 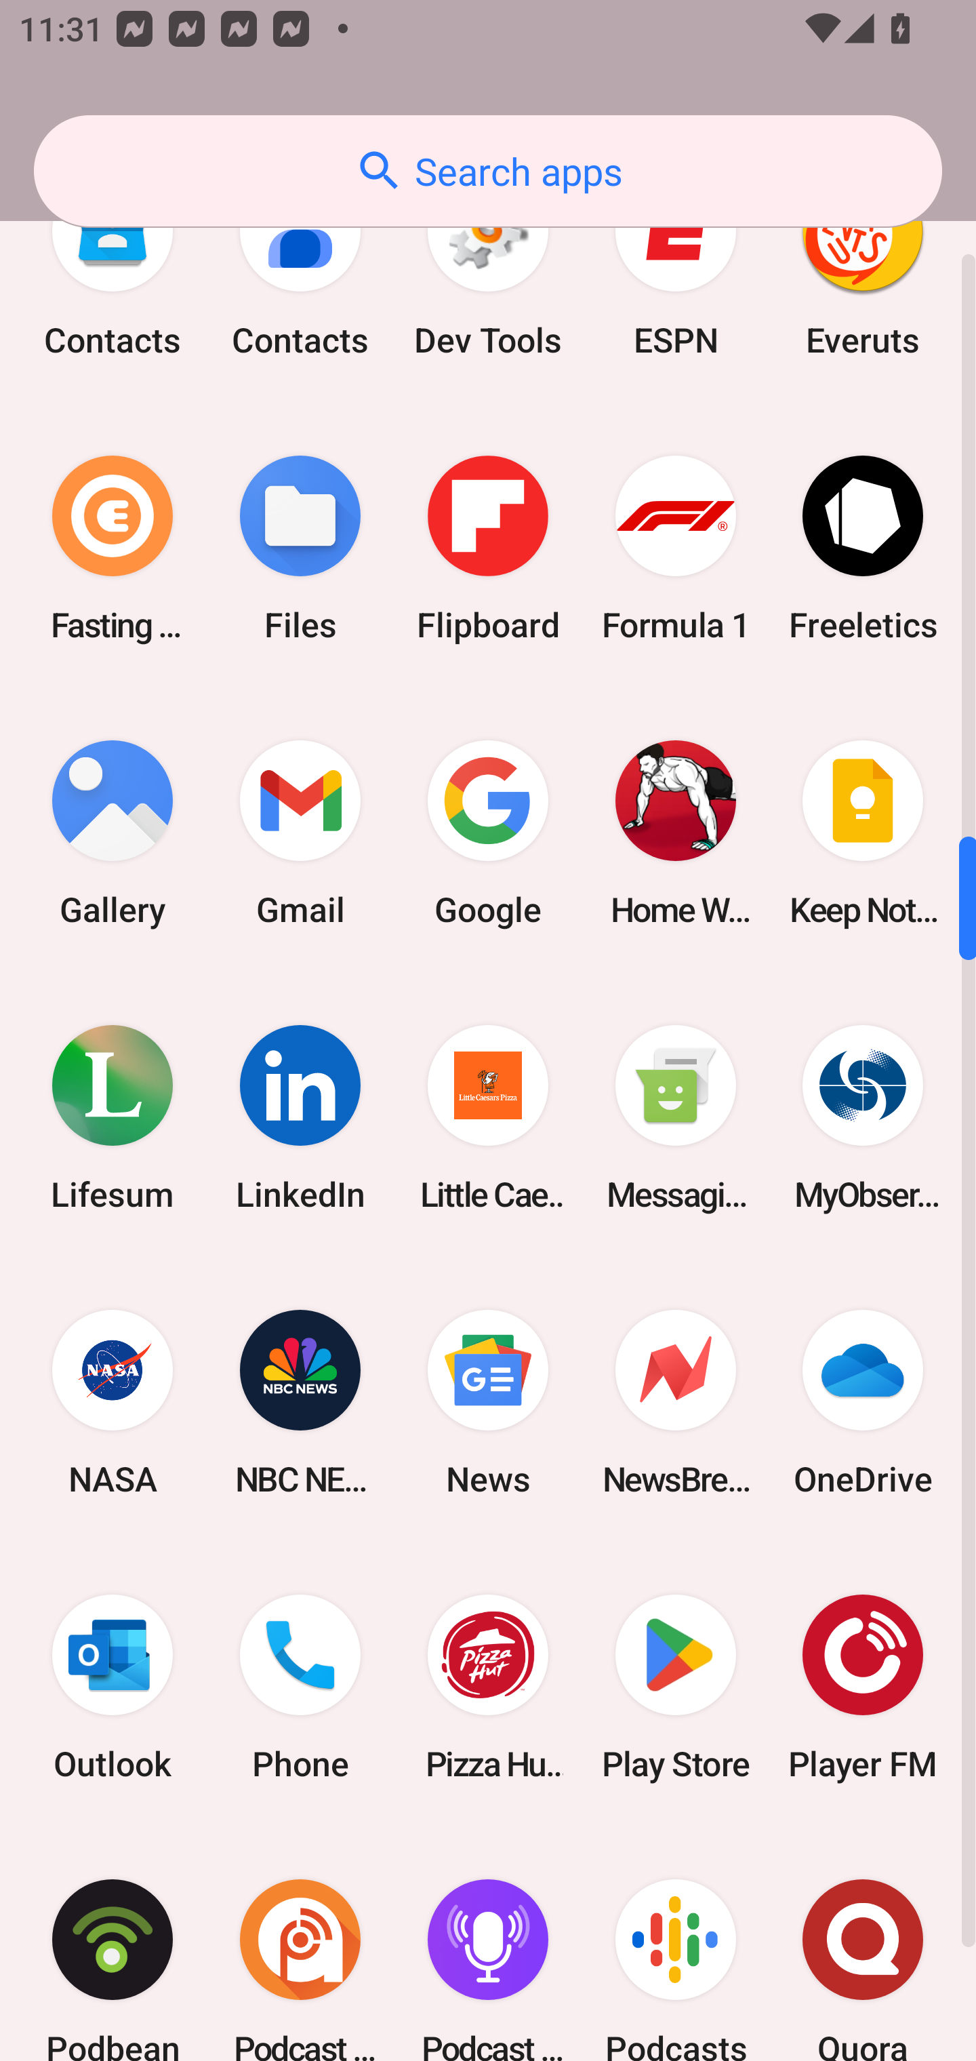 What do you see at coordinates (113, 1117) in the screenshot?
I see `Lifesum` at bounding box center [113, 1117].